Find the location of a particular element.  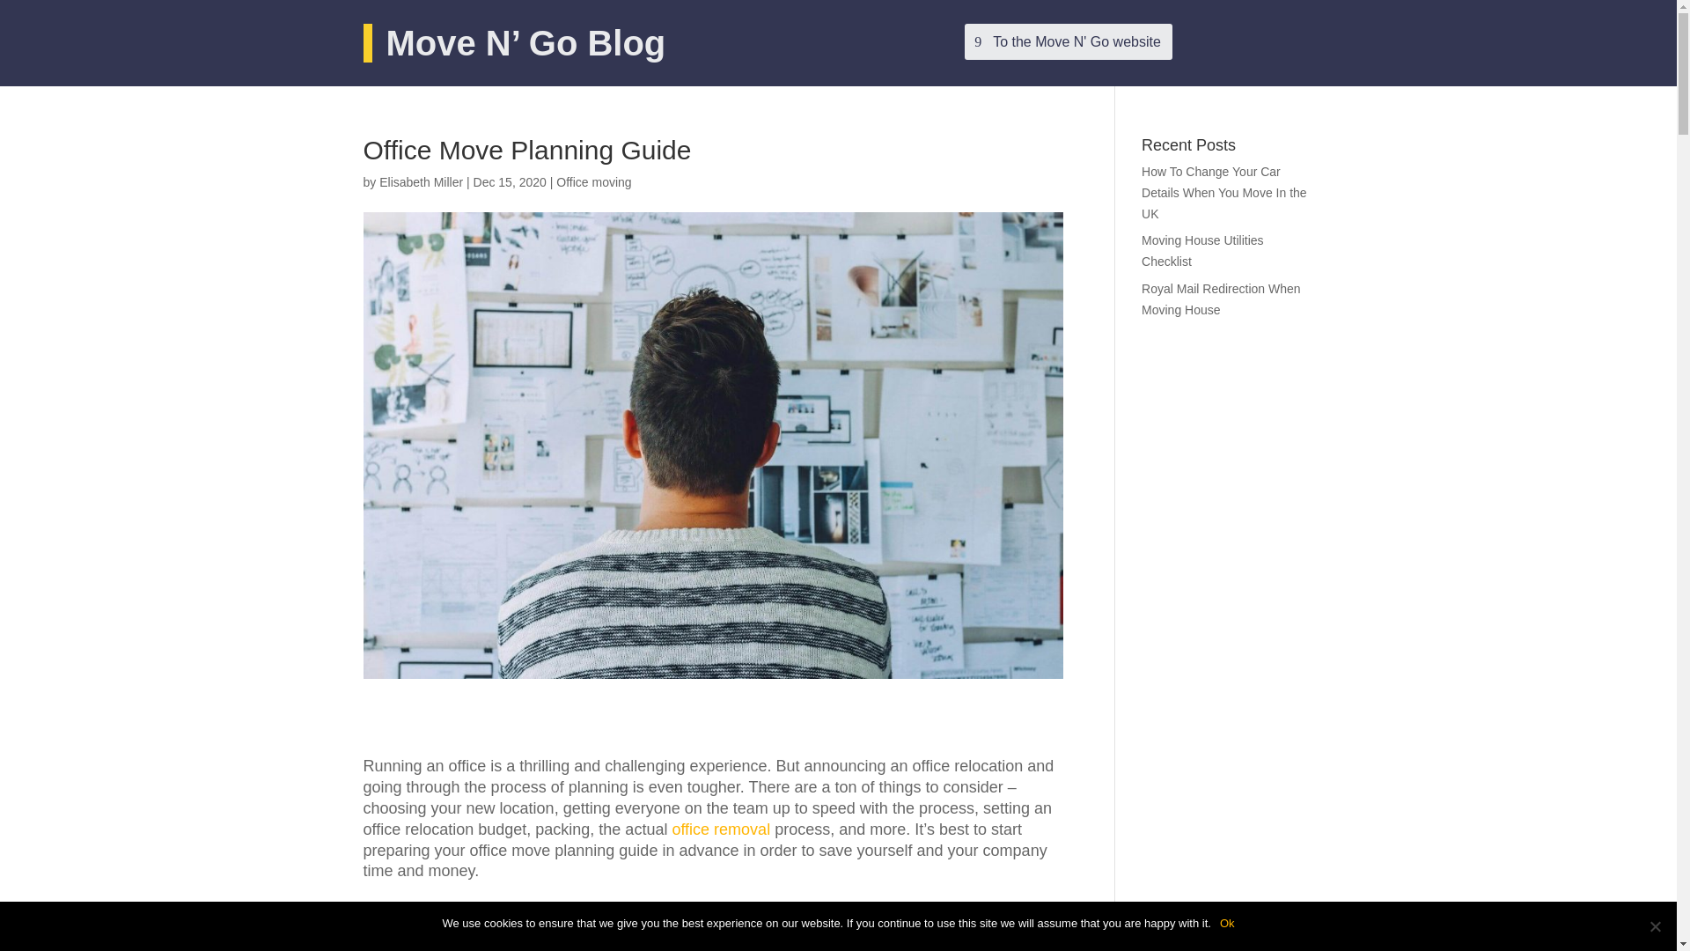

Posts by Elisabeth Miller is located at coordinates (421, 181).